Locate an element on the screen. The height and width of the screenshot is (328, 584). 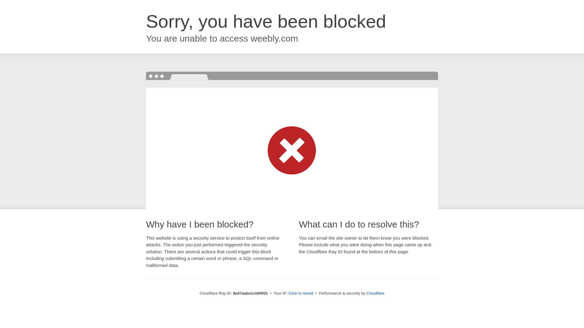
Cloudflare is located at coordinates (375, 293).